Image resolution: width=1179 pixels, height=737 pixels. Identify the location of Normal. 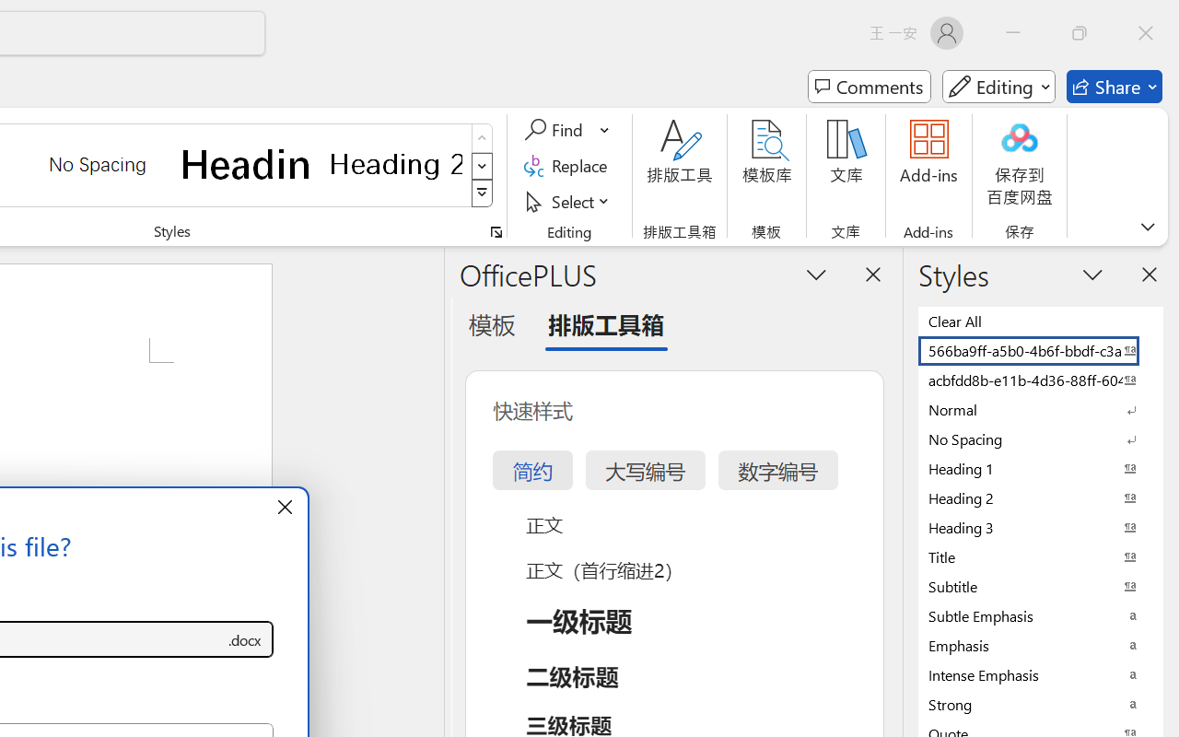
(1041, 409).